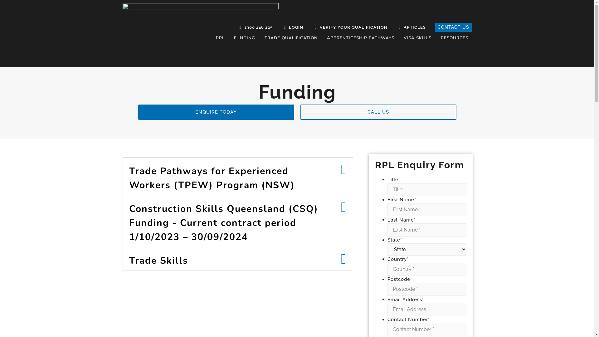 This screenshot has width=599, height=337. Describe the element at coordinates (292, 27) in the screenshot. I see `LOGIN` at that location.